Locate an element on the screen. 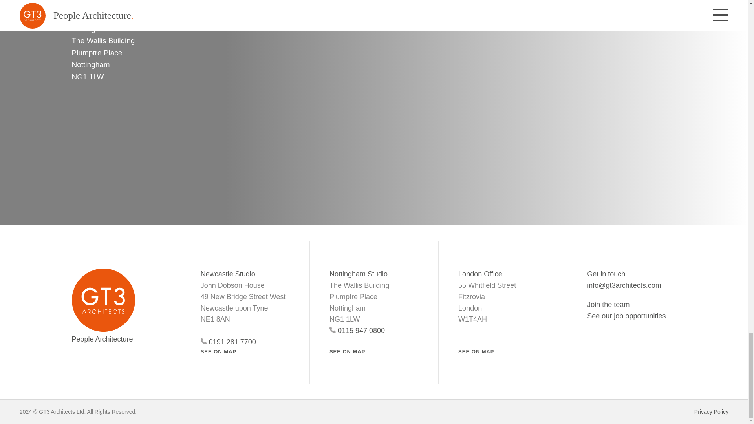  0191 281 7700 is located at coordinates (245, 342).